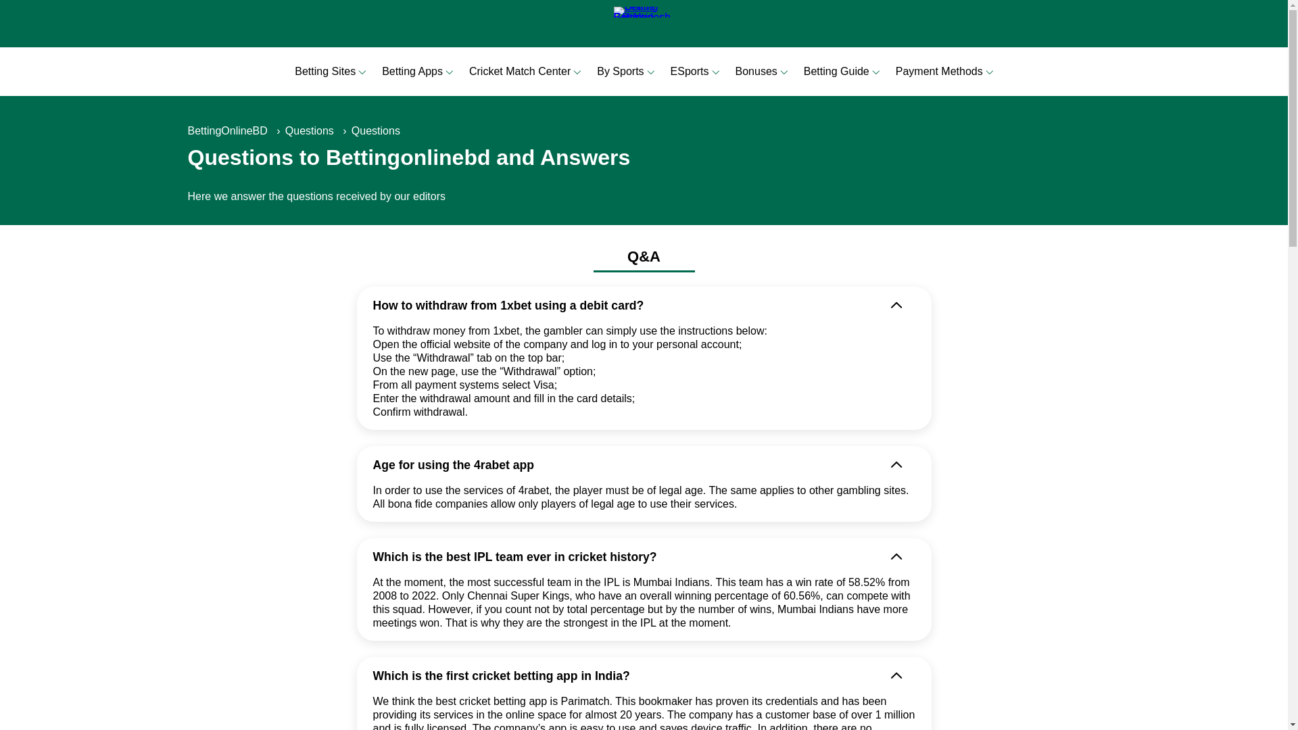 This screenshot has height=730, width=1298. What do you see at coordinates (324, 72) in the screenshot?
I see `Betting Sites` at bounding box center [324, 72].